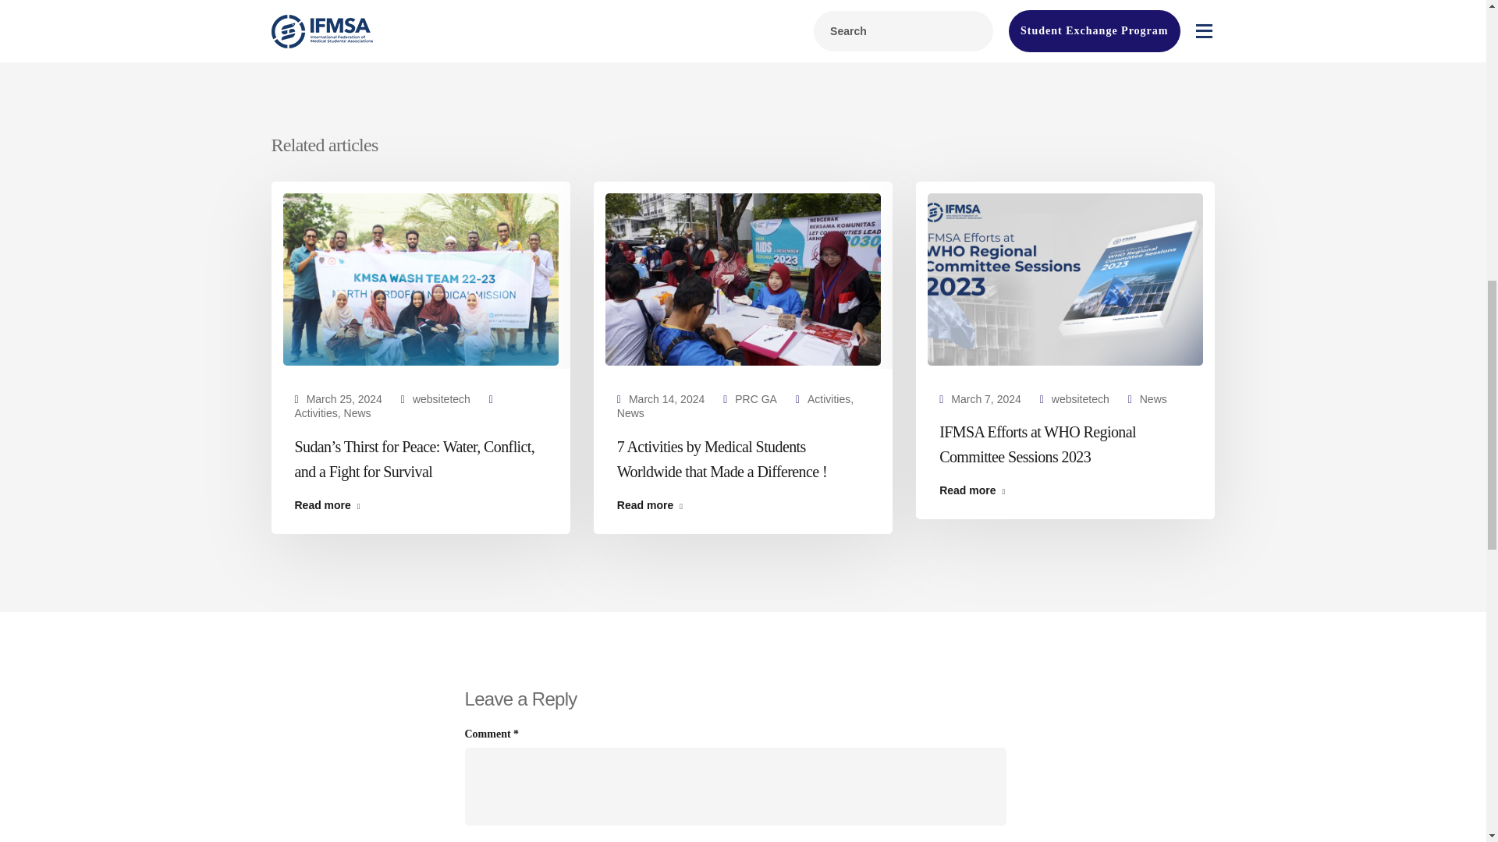 The image size is (1498, 842). What do you see at coordinates (756, 399) in the screenshot?
I see `Posts by PRC GA` at bounding box center [756, 399].